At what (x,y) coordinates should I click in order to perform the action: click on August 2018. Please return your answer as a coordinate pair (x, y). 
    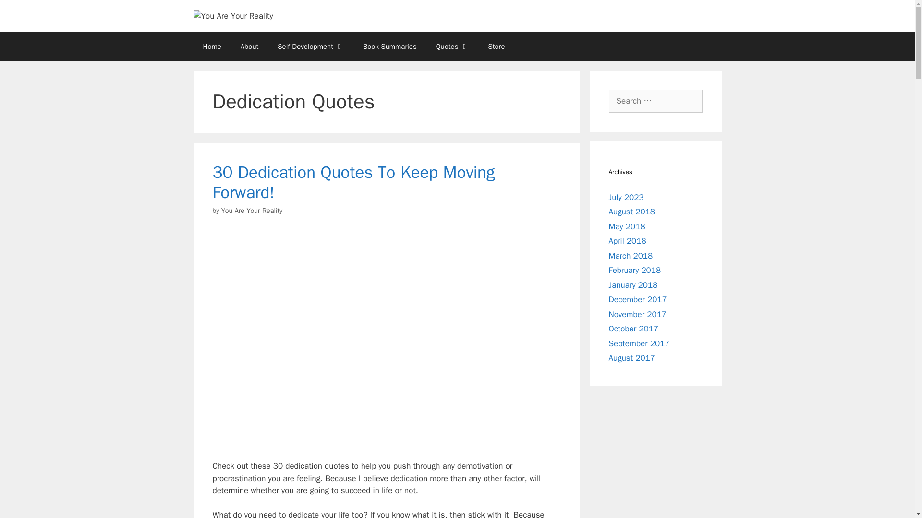
    Looking at the image, I should click on (631, 212).